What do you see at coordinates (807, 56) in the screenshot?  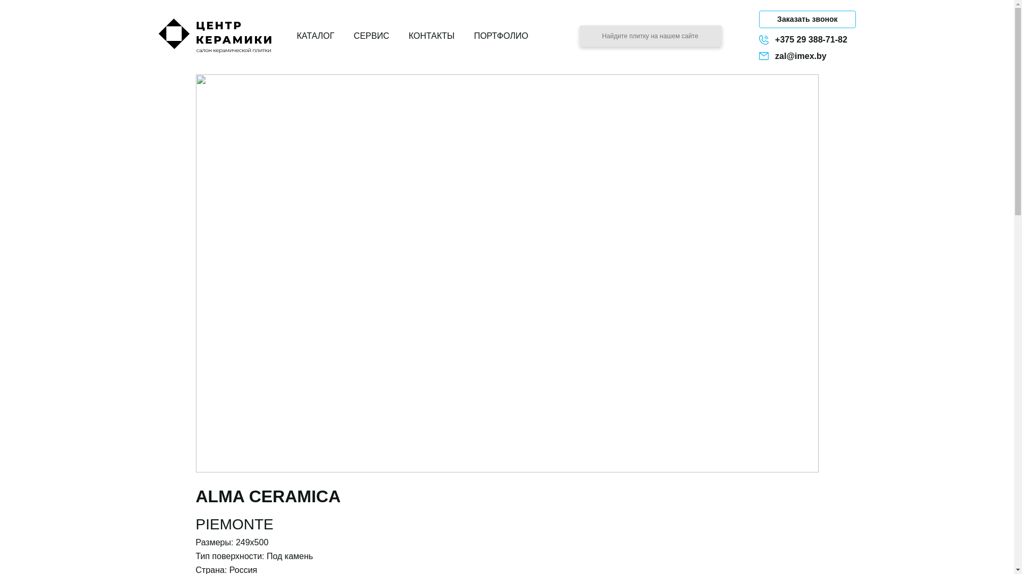 I see `zal@imex.by` at bounding box center [807, 56].